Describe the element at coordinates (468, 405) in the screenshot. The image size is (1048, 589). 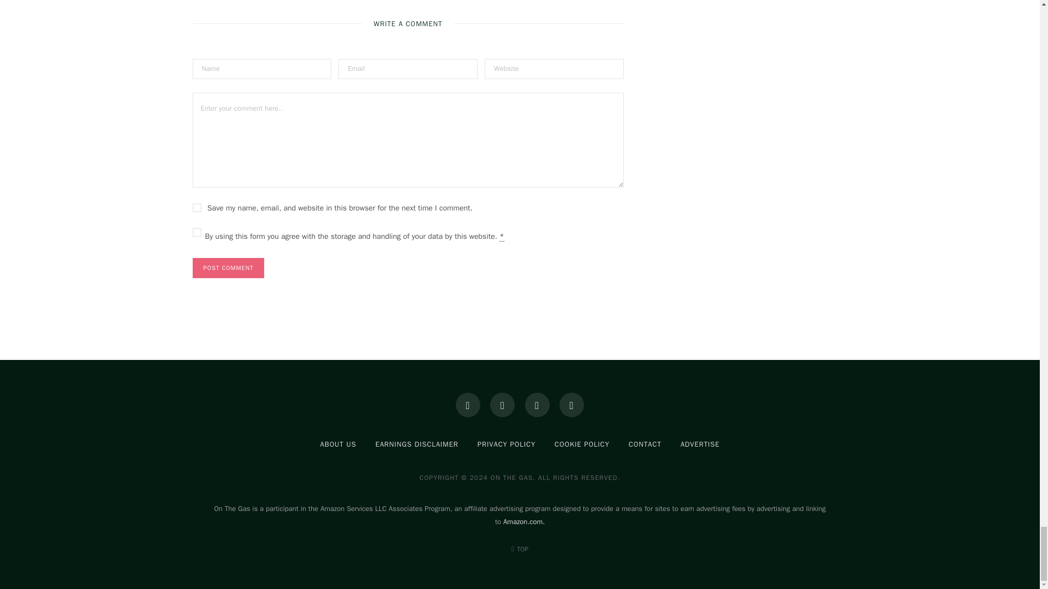
I see `Facebook` at that location.